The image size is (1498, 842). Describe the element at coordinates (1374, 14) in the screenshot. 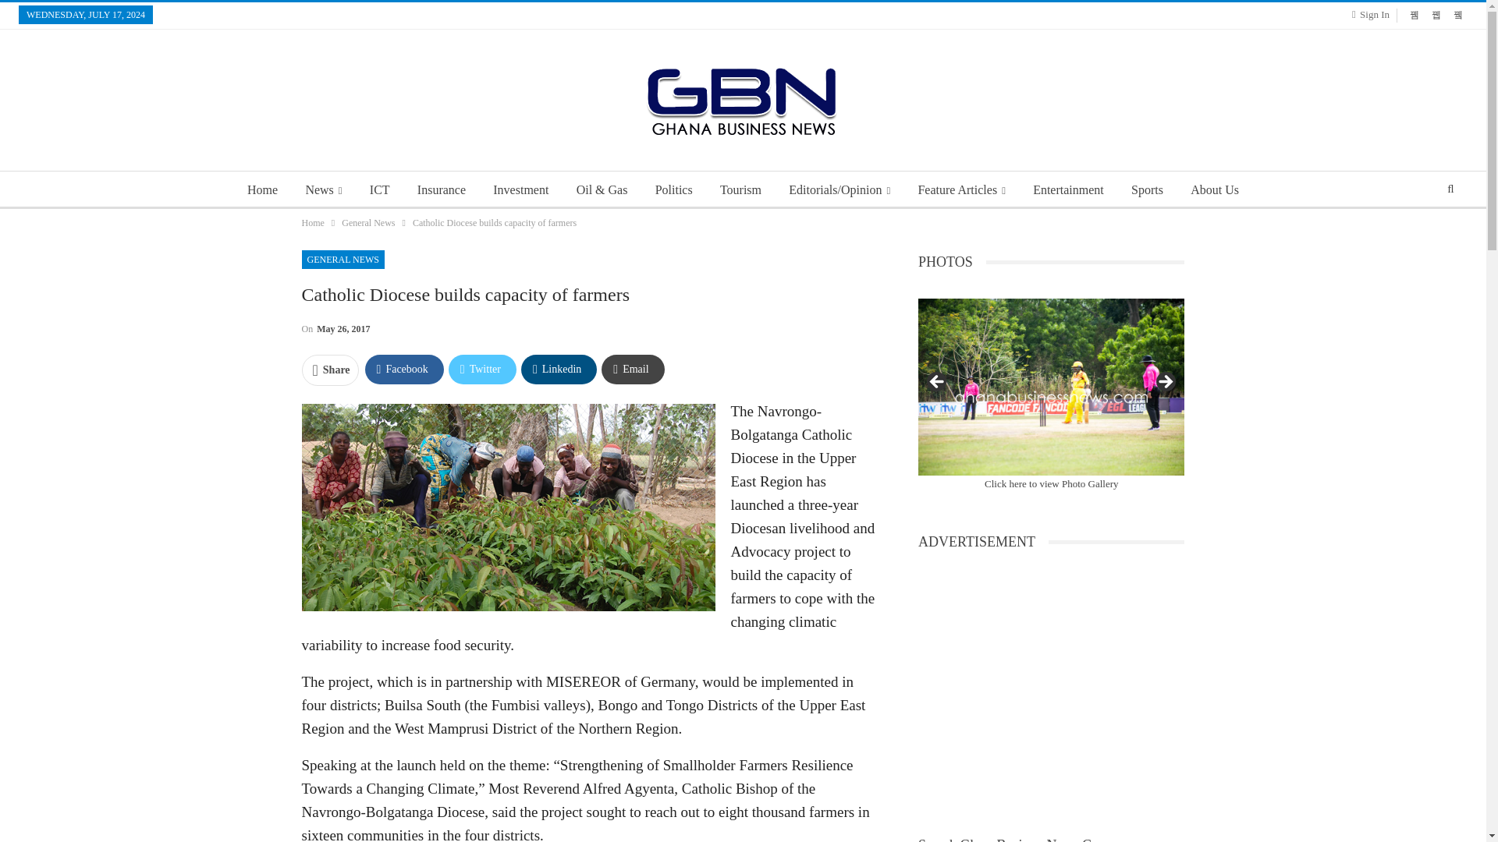

I see `Sign In` at that location.